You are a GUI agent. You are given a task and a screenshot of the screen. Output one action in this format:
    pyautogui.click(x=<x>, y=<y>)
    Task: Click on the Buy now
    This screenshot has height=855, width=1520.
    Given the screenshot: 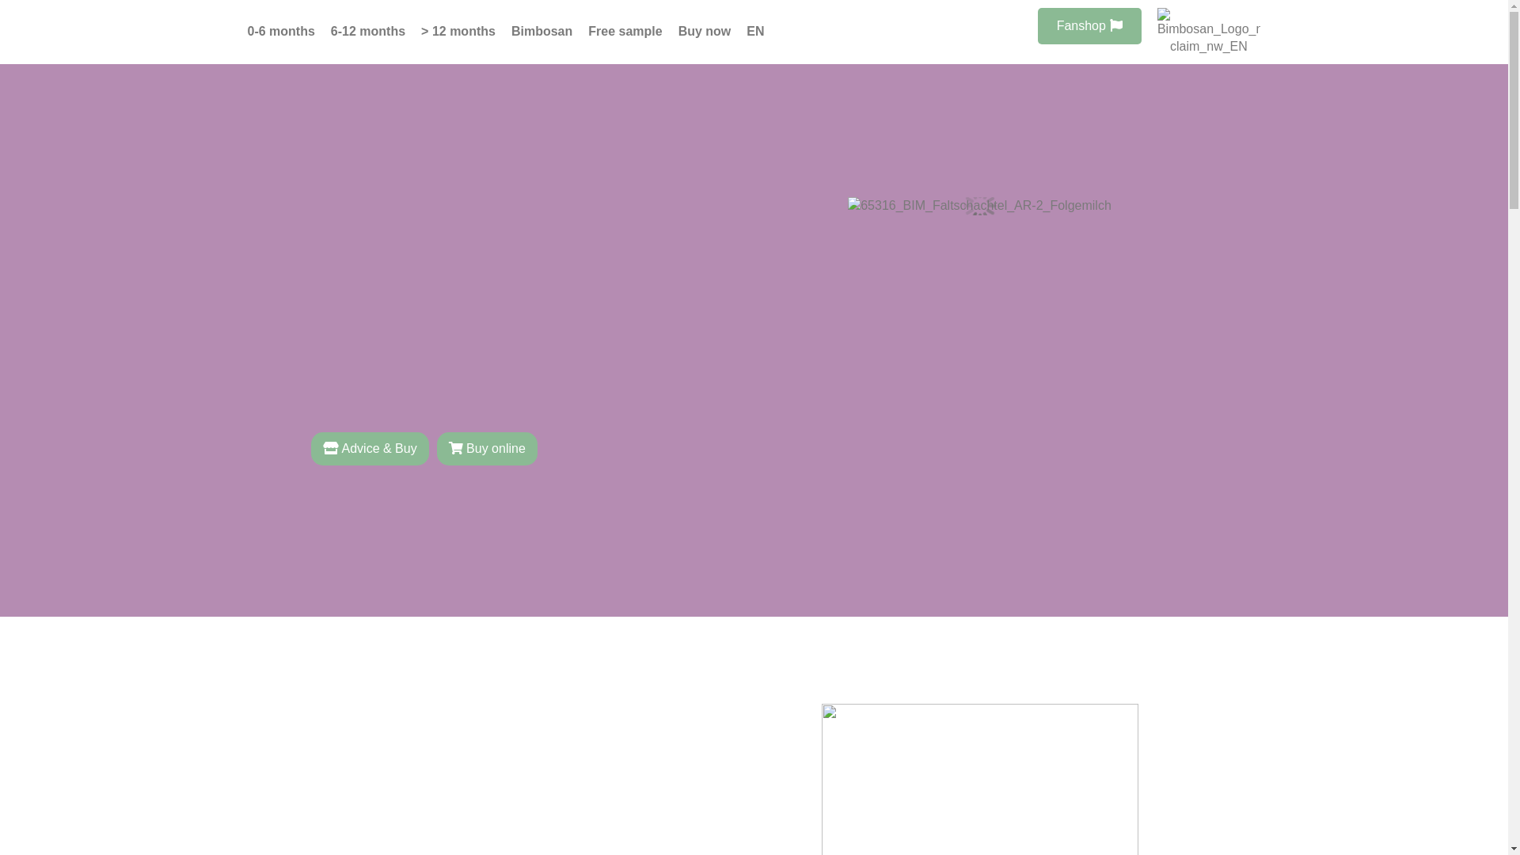 What is the action you would take?
    pyautogui.click(x=705, y=32)
    